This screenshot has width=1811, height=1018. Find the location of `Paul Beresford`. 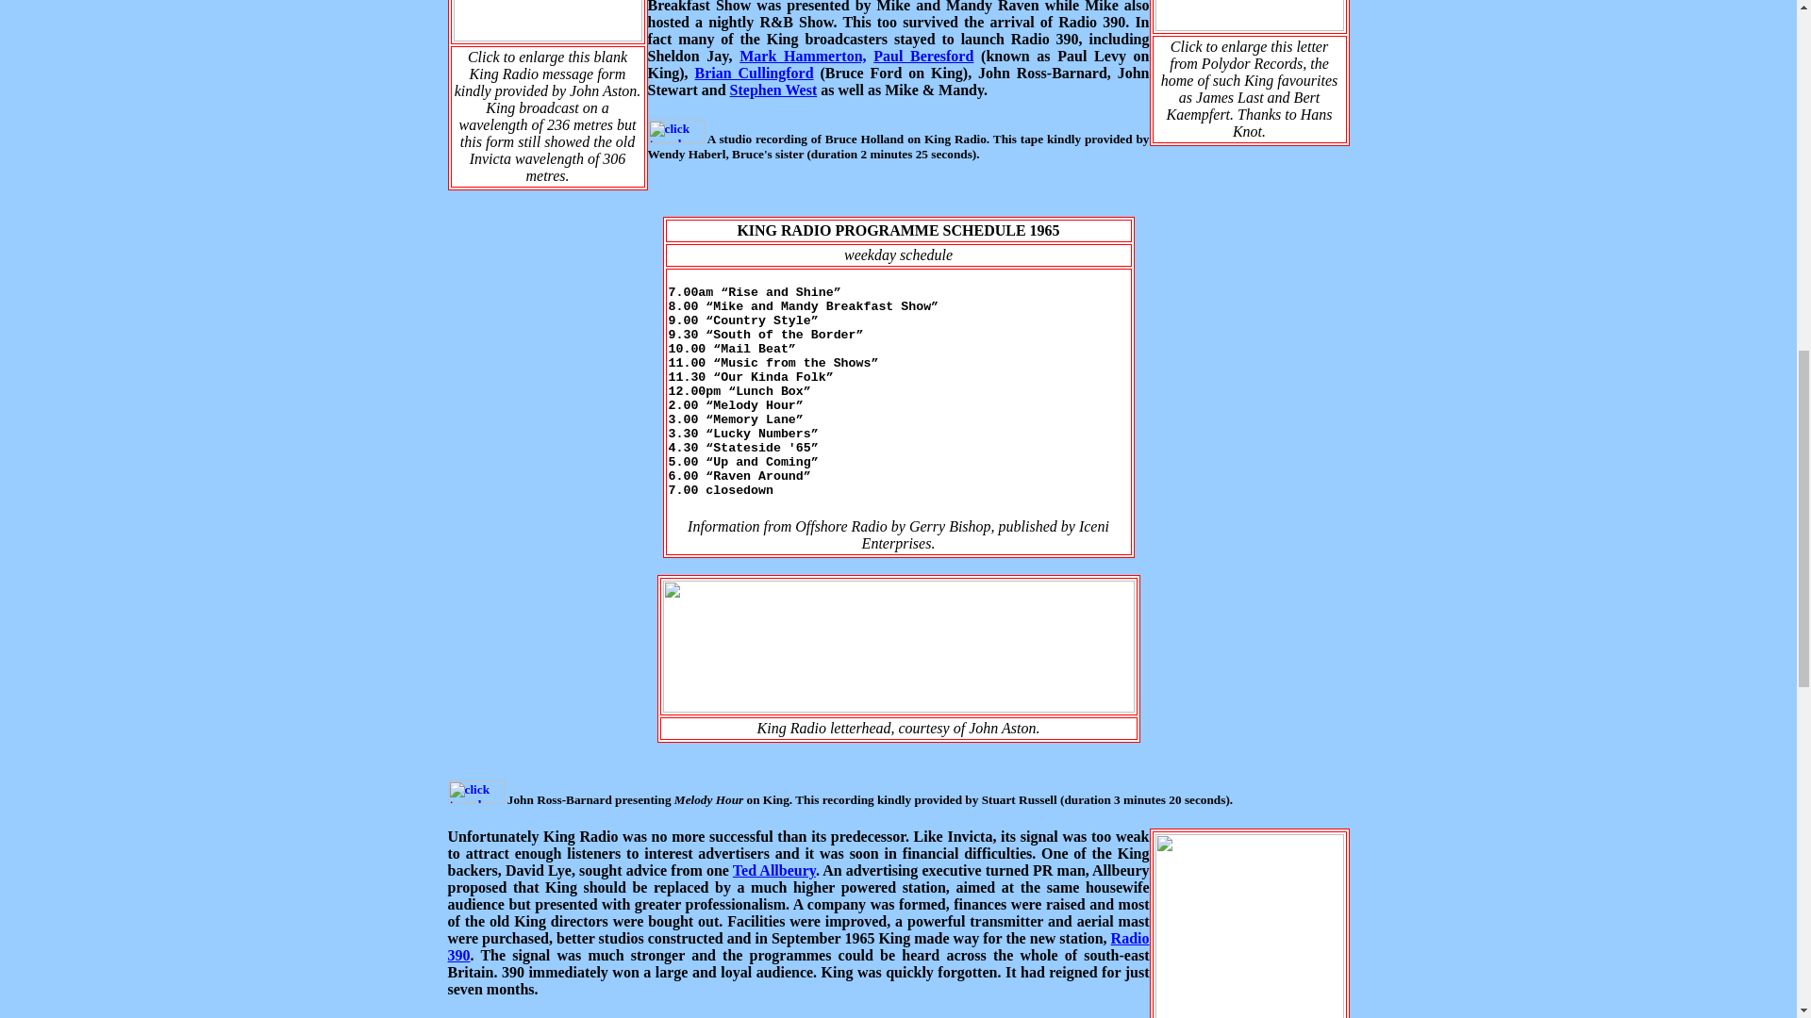

Paul Beresford is located at coordinates (922, 56).